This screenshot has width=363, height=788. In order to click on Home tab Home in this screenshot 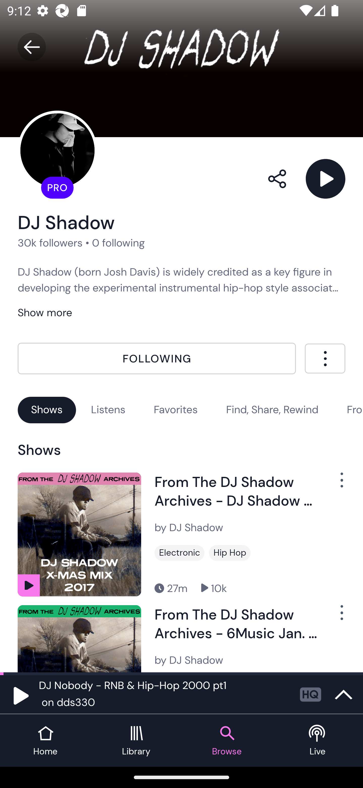, I will do `click(45, 741)`.